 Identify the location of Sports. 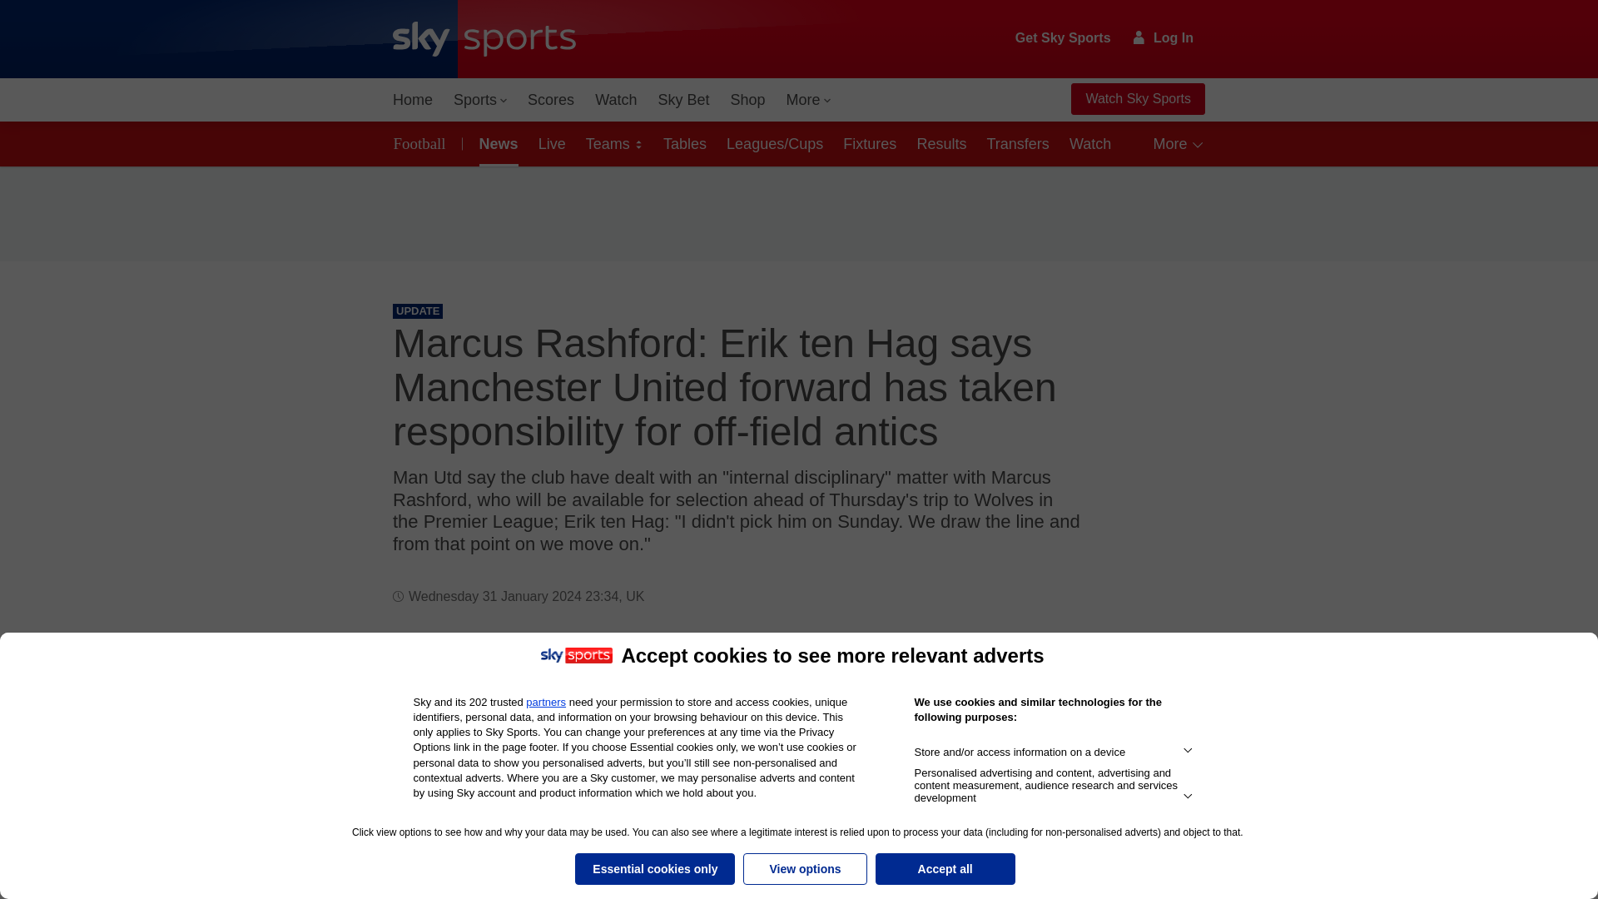
(479, 100).